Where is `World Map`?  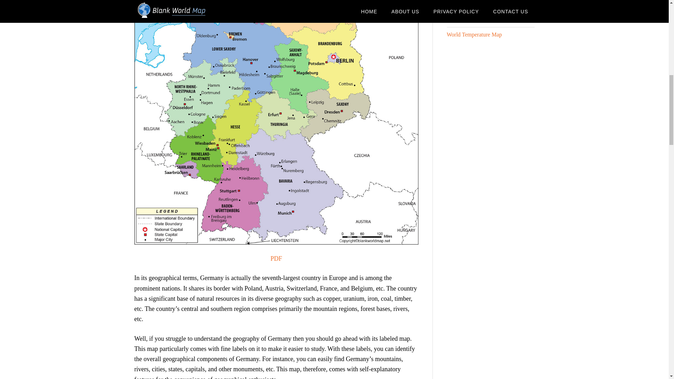 World Map is located at coordinates (459, 4).